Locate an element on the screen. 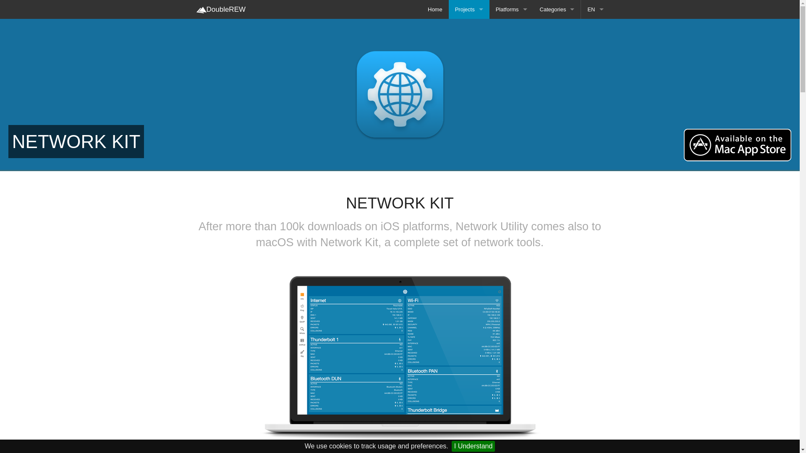  DoubleREW is located at coordinates (201, 10).